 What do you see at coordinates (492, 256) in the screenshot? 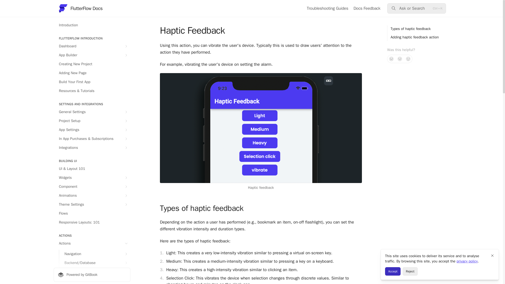
I see `Close` at bounding box center [492, 256].